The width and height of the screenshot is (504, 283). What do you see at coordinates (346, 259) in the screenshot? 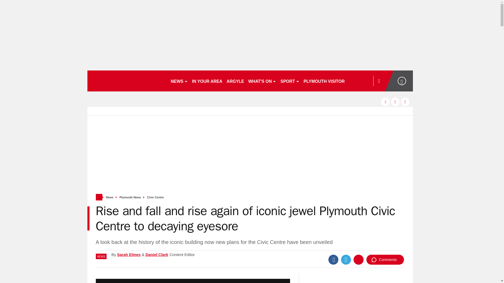
I see `Twitter` at bounding box center [346, 259].